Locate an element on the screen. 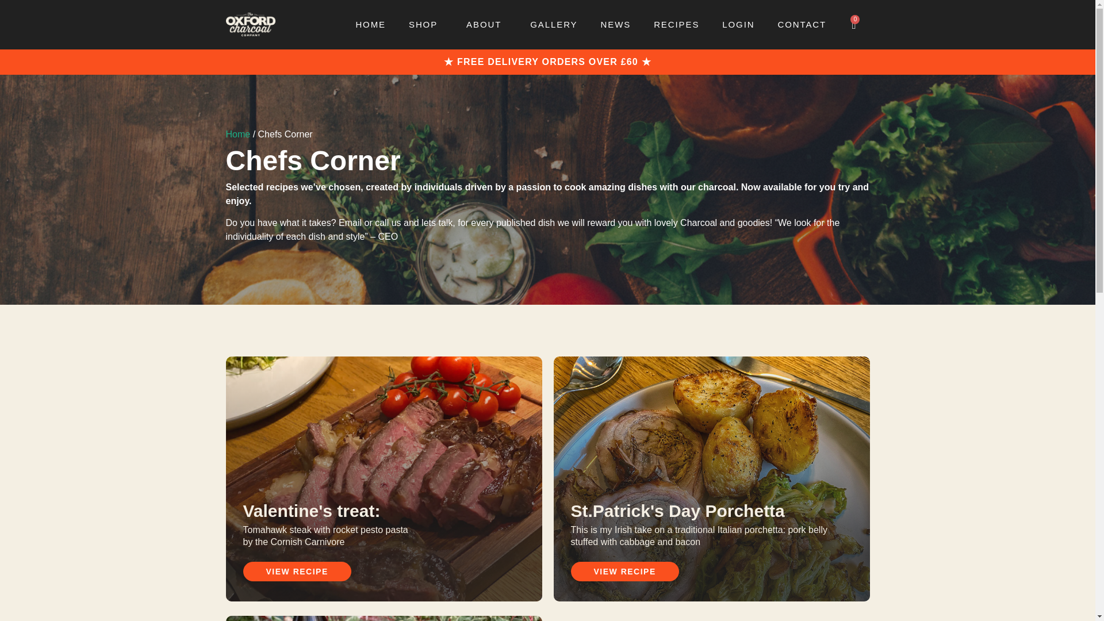 This screenshot has width=1104, height=621. CONTACT is located at coordinates (802, 24).